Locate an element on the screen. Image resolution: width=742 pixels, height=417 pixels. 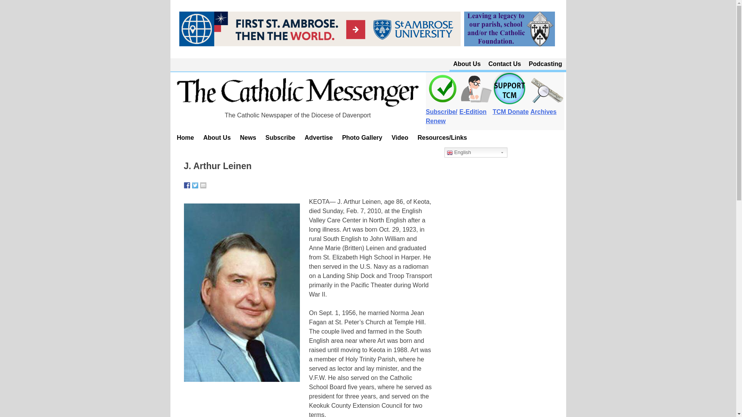
Subscribe is located at coordinates (280, 137).